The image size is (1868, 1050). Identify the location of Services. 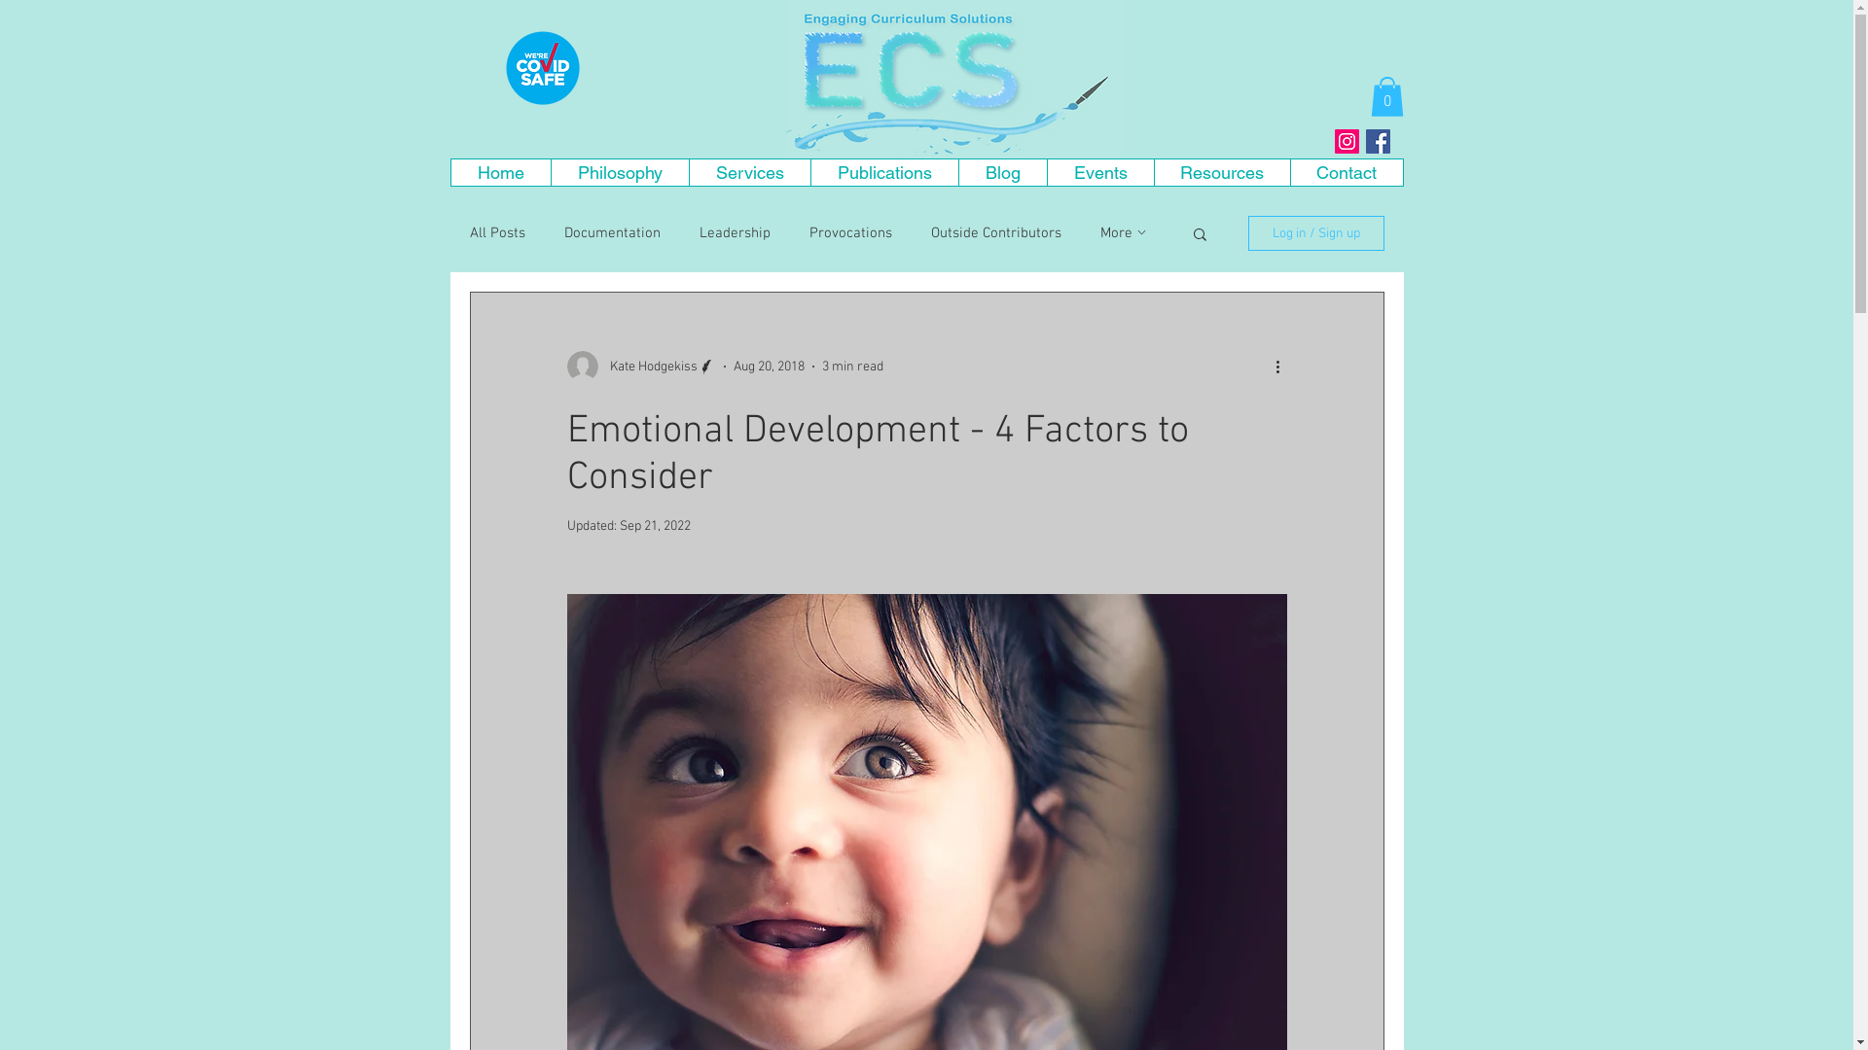
(749, 173).